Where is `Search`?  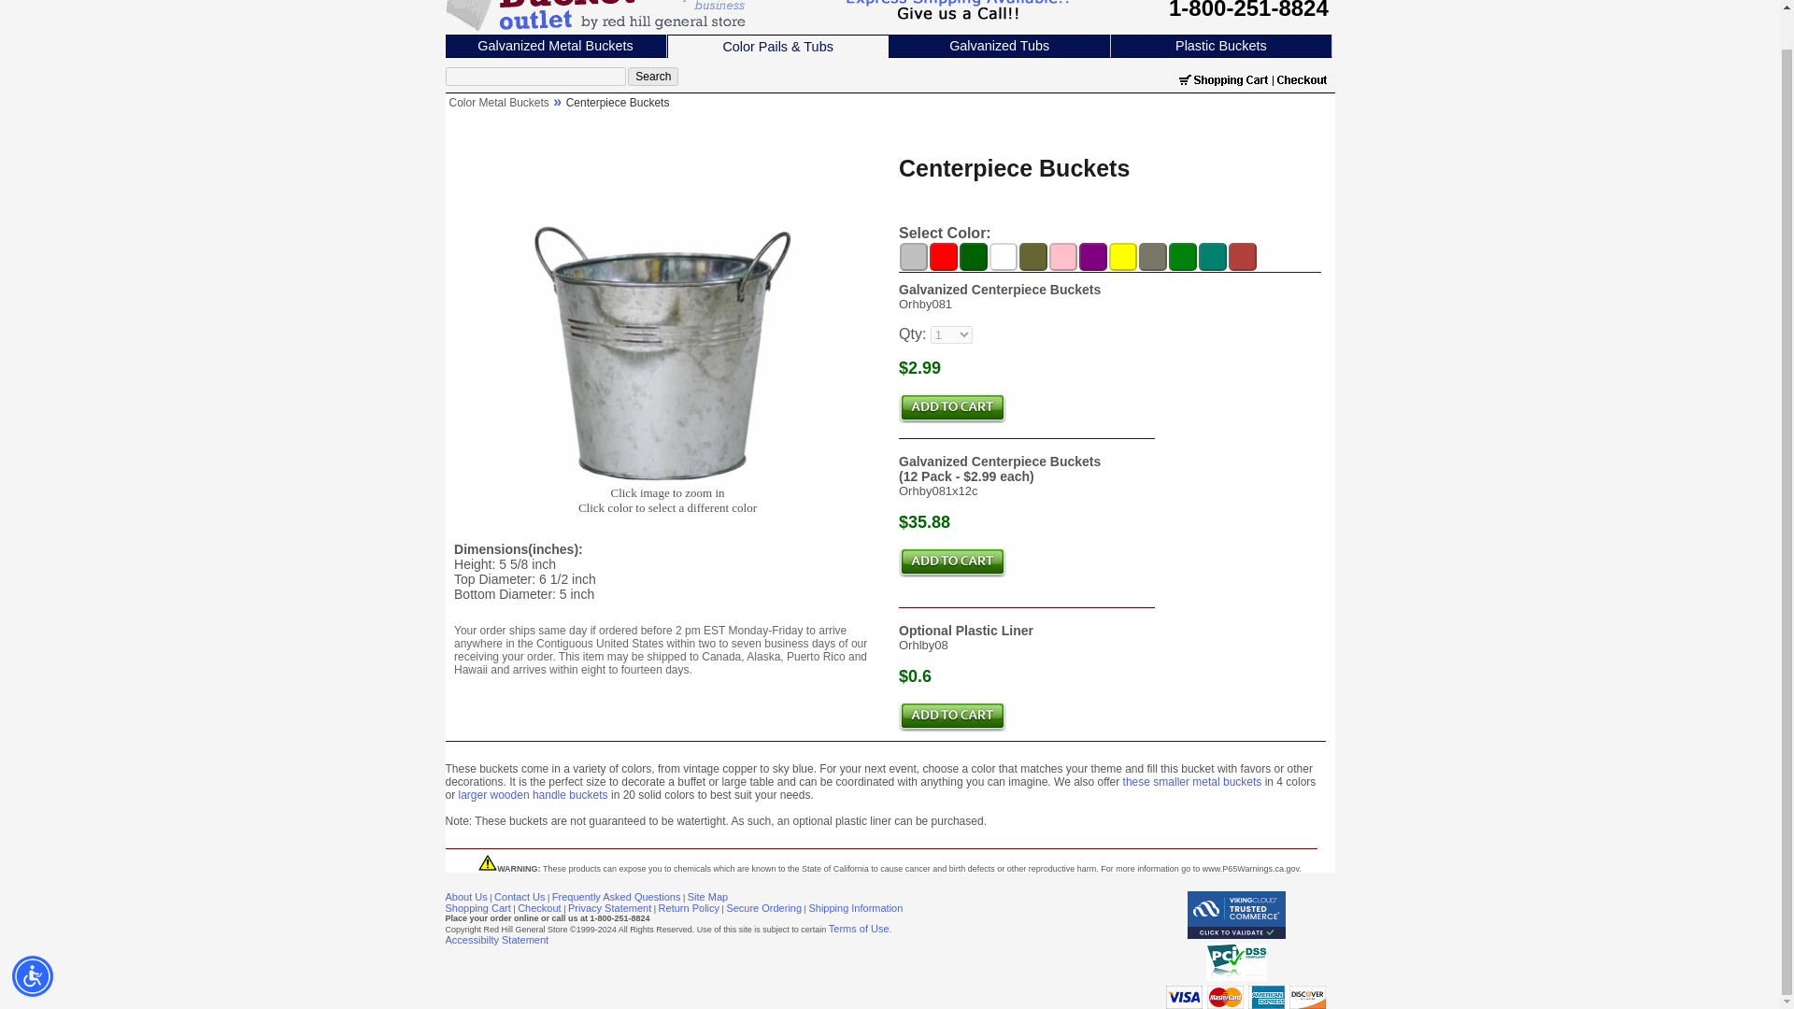 Search is located at coordinates (652, 77).